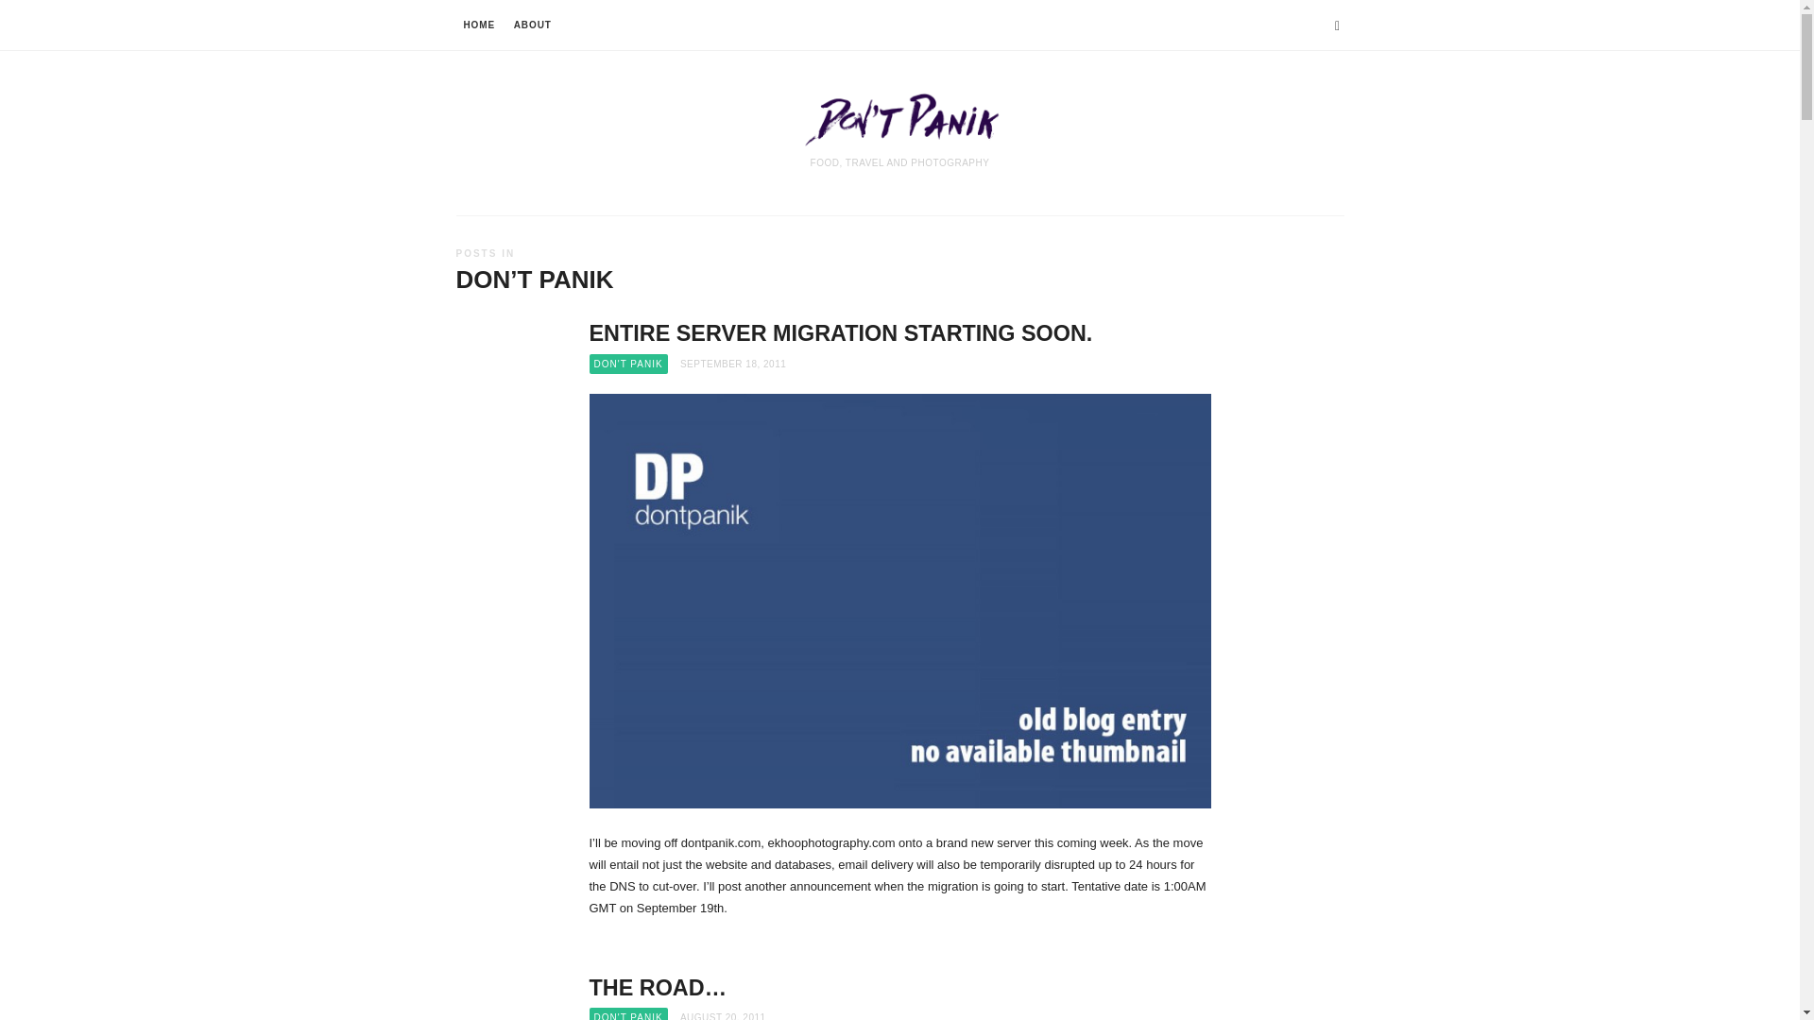 This screenshot has width=1814, height=1020. Describe the element at coordinates (841, 333) in the screenshot. I see `ENTIRE SERVER MIGRATION STARTING SOON.` at that location.